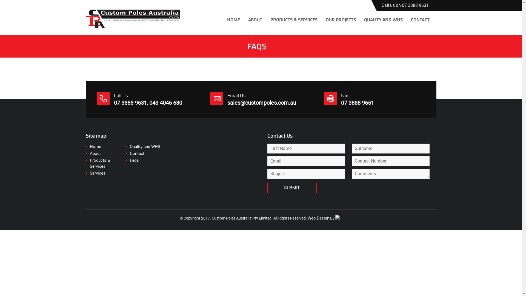 The height and width of the screenshot is (296, 526). I want to click on Web Design, so click(318, 218).